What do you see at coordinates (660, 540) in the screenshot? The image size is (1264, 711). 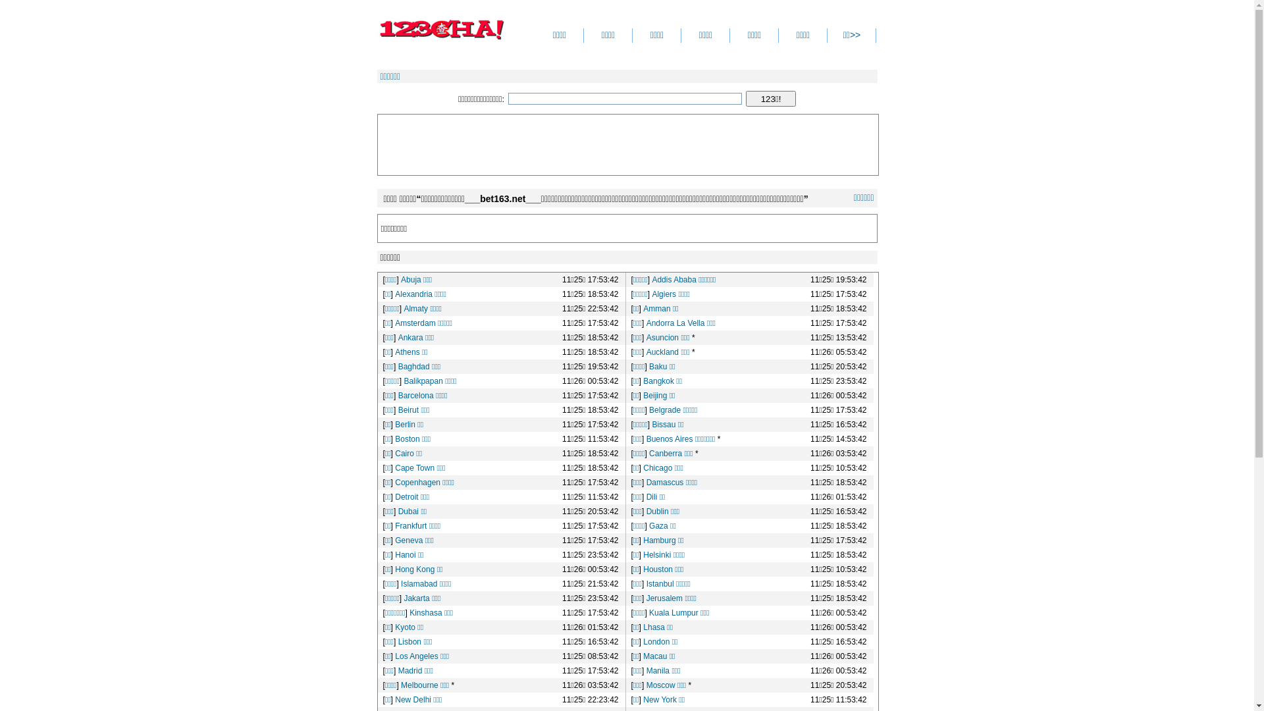 I see `Hamburg` at bounding box center [660, 540].